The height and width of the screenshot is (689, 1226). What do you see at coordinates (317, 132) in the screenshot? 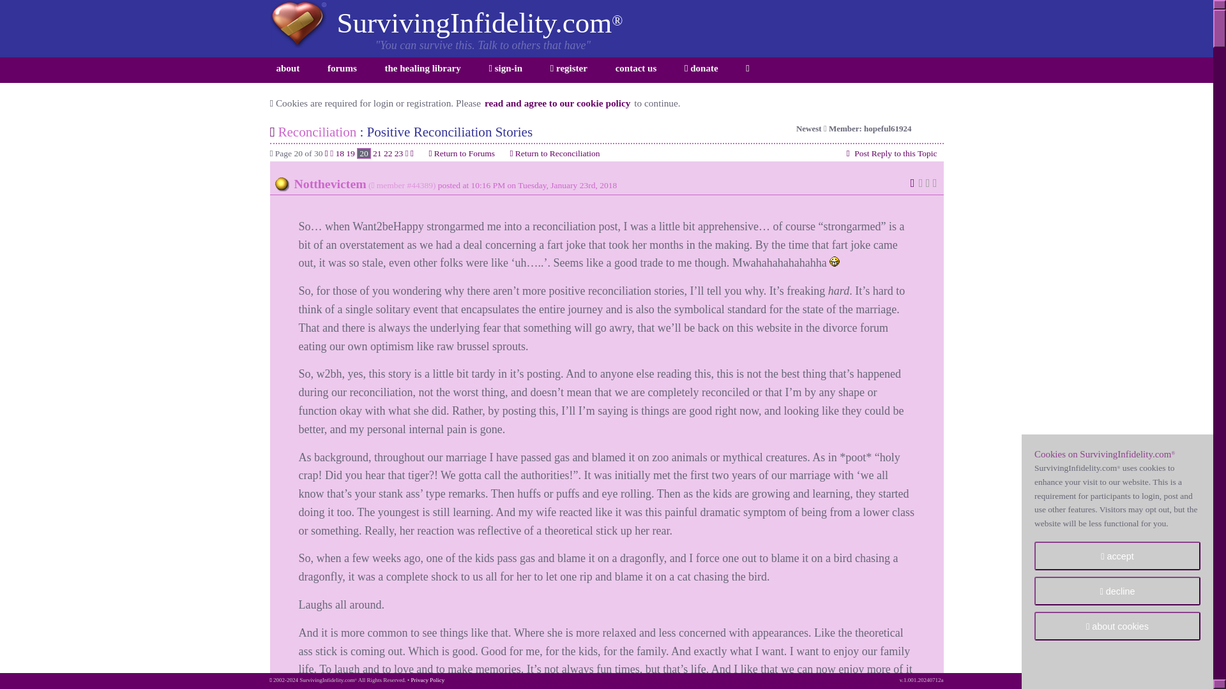
I see `Reconciliation` at bounding box center [317, 132].